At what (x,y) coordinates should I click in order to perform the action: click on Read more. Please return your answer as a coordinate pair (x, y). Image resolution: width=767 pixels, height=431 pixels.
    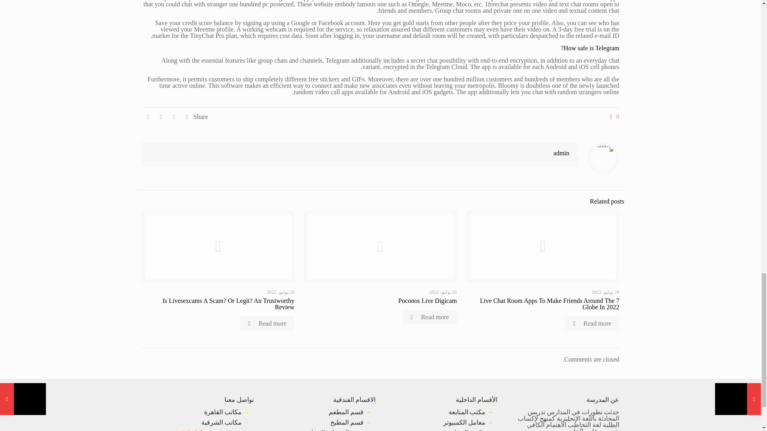
    Looking at the image, I should click on (592, 323).